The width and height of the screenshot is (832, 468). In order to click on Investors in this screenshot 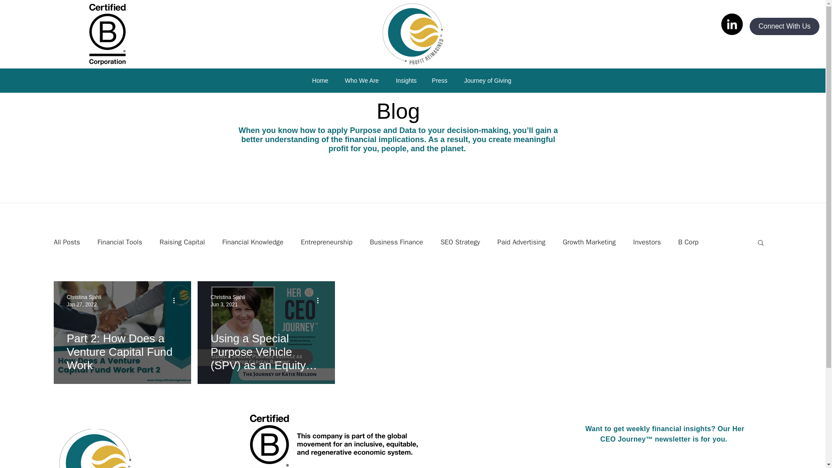, I will do `click(647, 242)`.